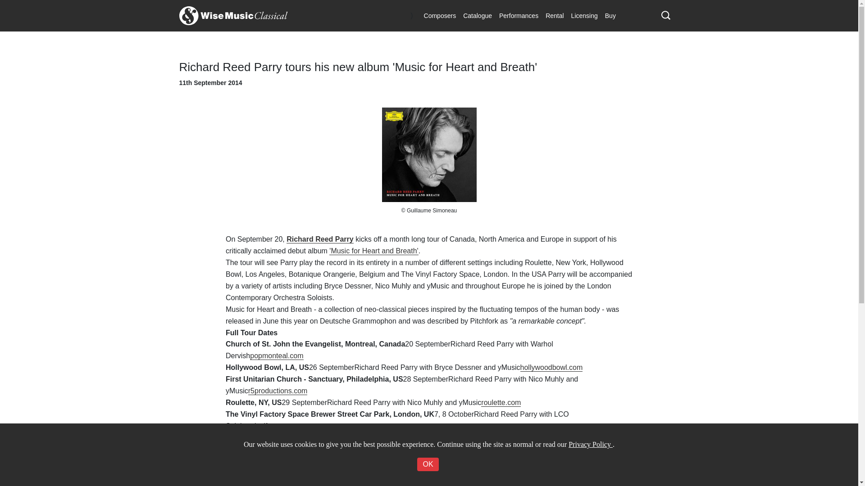 This screenshot has height=486, width=865. Describe the element at coordinates (278, 391) in the screenshot. I see `r5productions.com` at that location.